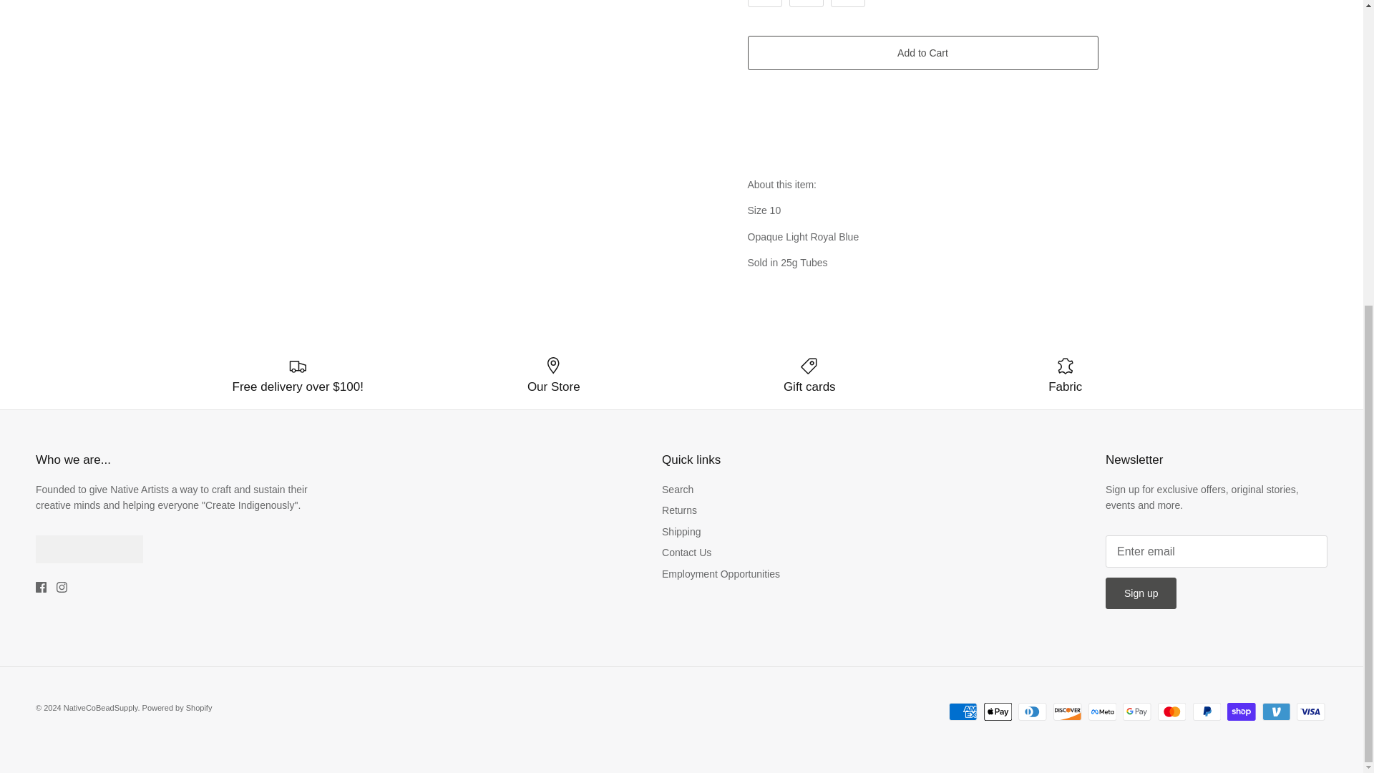 This screenshot has height=773, width=1374. What do you see at coordinates (1136, 711) in the screenshot?
I see `Google Pay` at bounding box center [1136, 711].